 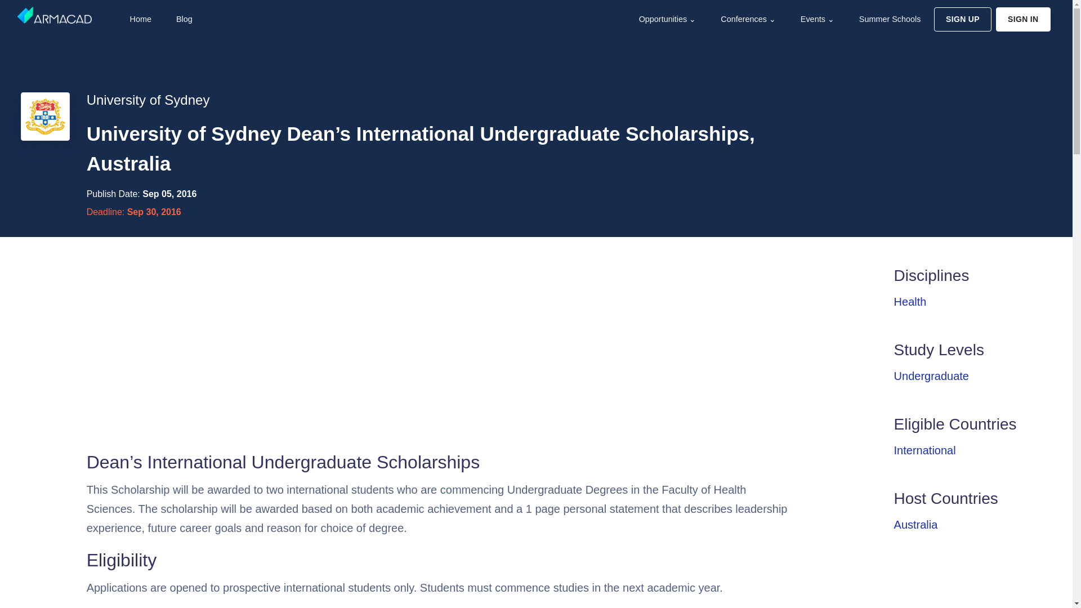 What do you see at coordinates (148, 100) in the screenshot?
I see `University of Sydney` at bounding box center [148, 100].